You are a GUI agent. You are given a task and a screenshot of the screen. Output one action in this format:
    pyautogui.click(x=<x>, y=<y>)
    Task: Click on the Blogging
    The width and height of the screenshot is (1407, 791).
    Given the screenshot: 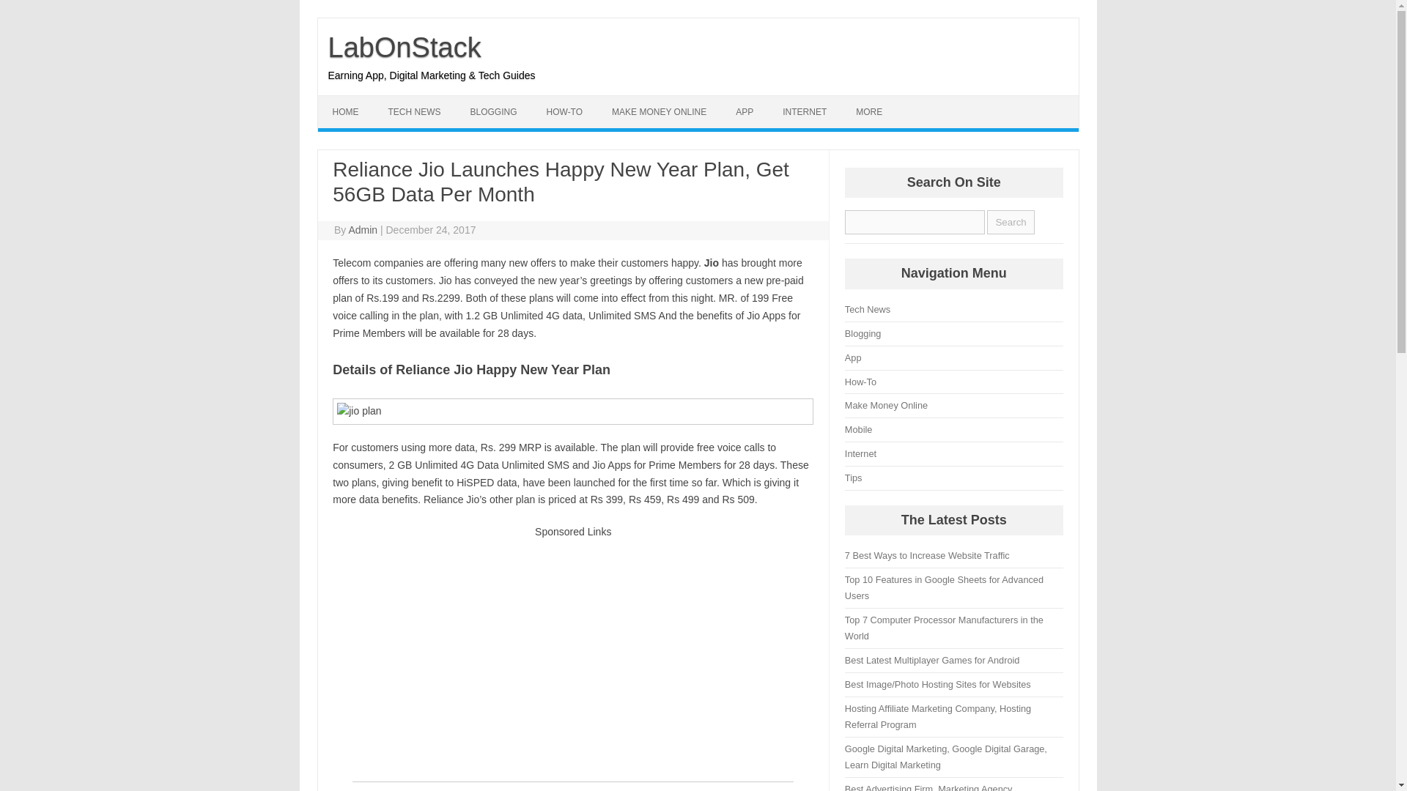 What is the action you would take?
    pyautogui.click(x=863, y=334)
    